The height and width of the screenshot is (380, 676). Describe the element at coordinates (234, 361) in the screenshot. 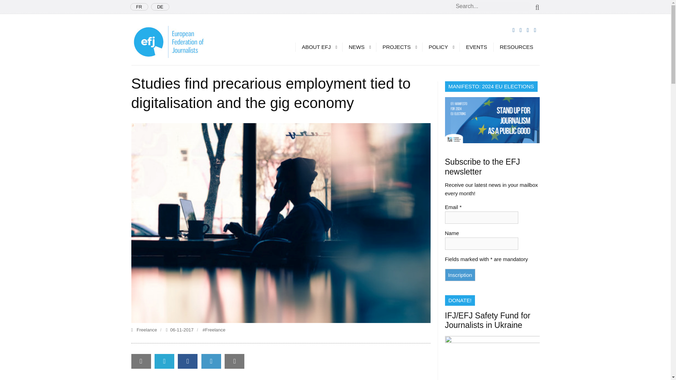

I see `Print this page` at that location.